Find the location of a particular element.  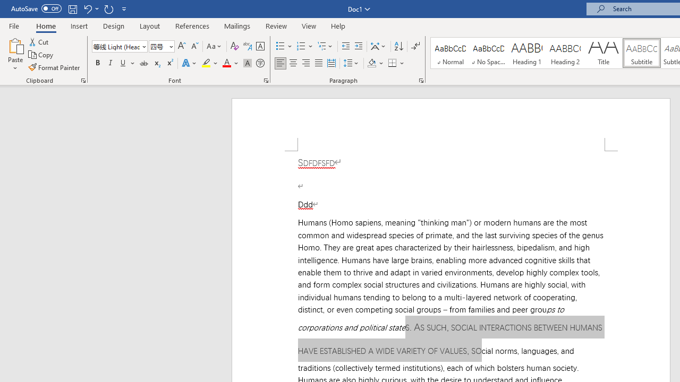

References is located at coordinates (192, 25).